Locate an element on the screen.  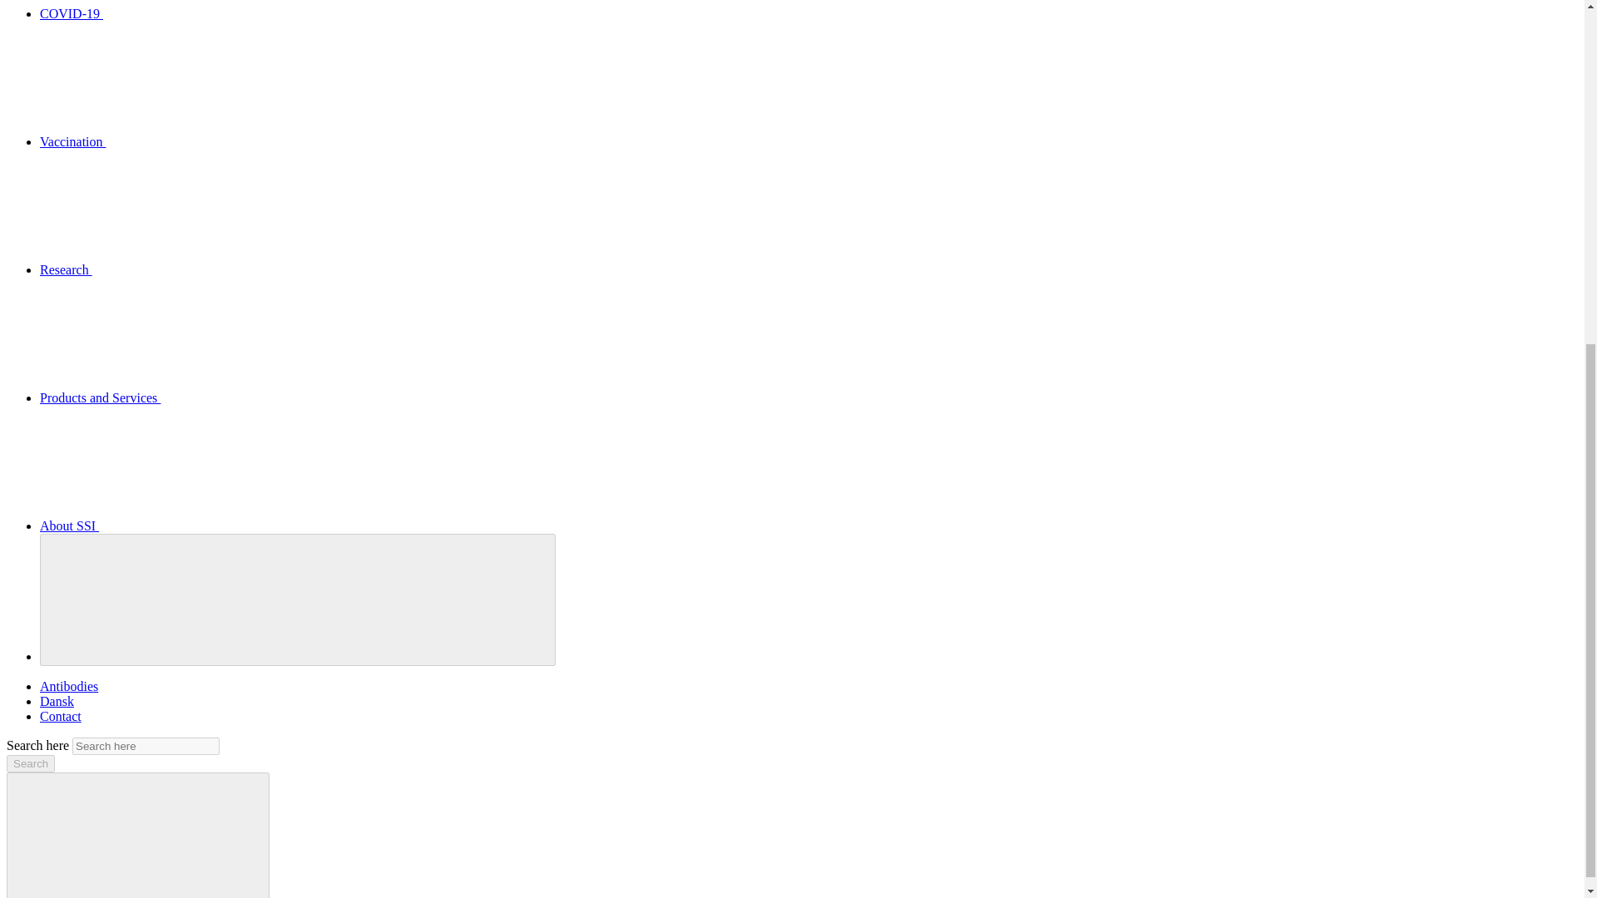
Antibodies is located at coordinates (68, 685).